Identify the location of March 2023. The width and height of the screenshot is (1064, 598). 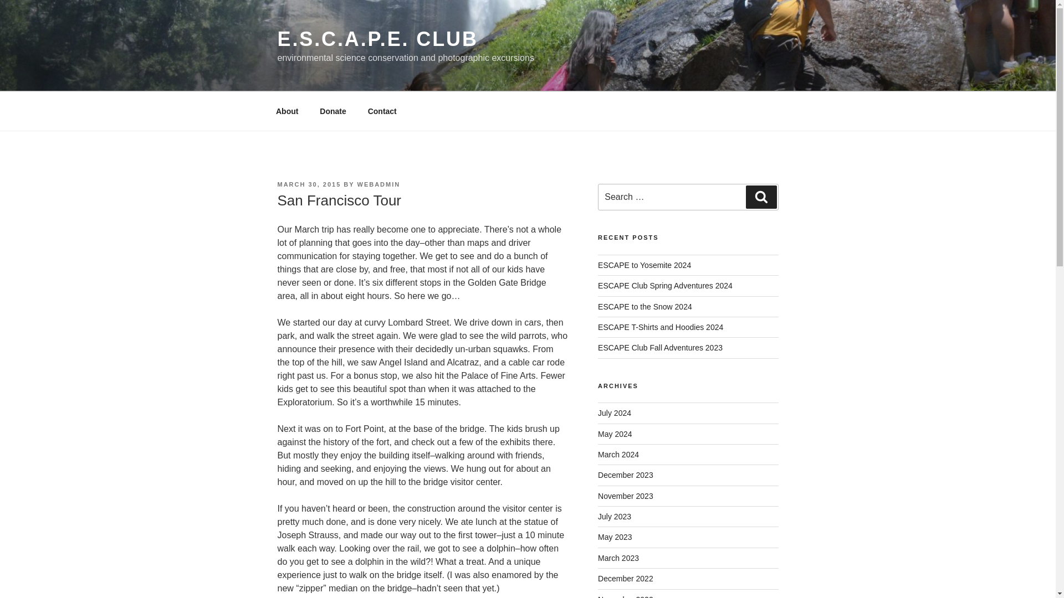
(618, 558).